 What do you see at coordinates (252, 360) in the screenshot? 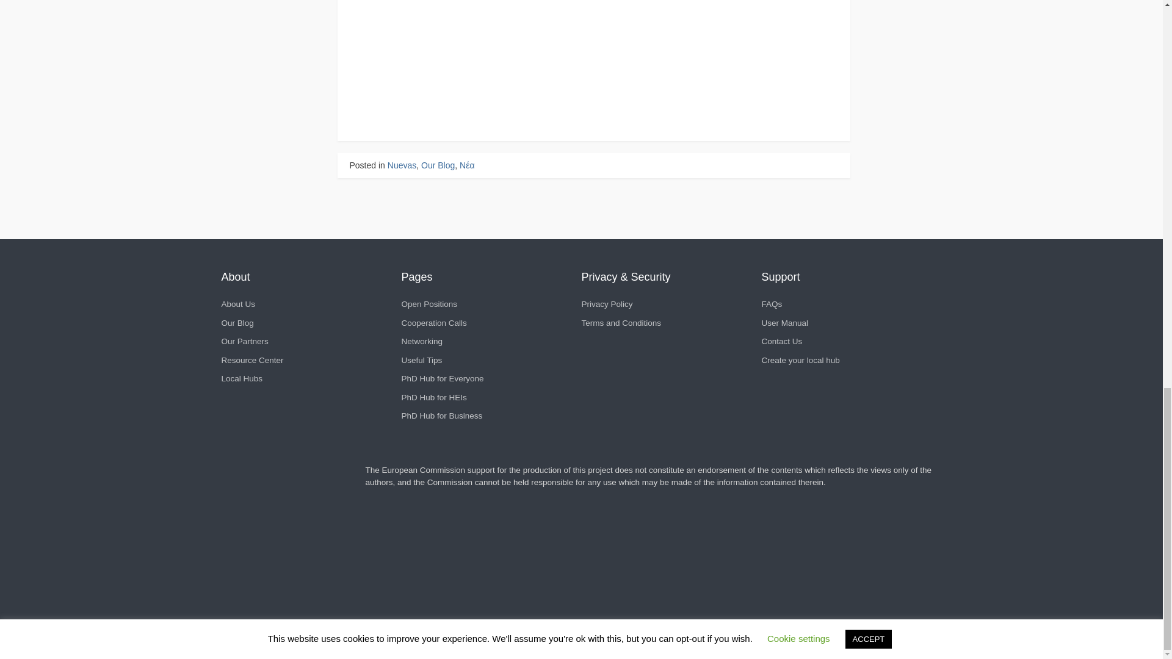
I see `Resource Center` at bounding box center [252, 360].